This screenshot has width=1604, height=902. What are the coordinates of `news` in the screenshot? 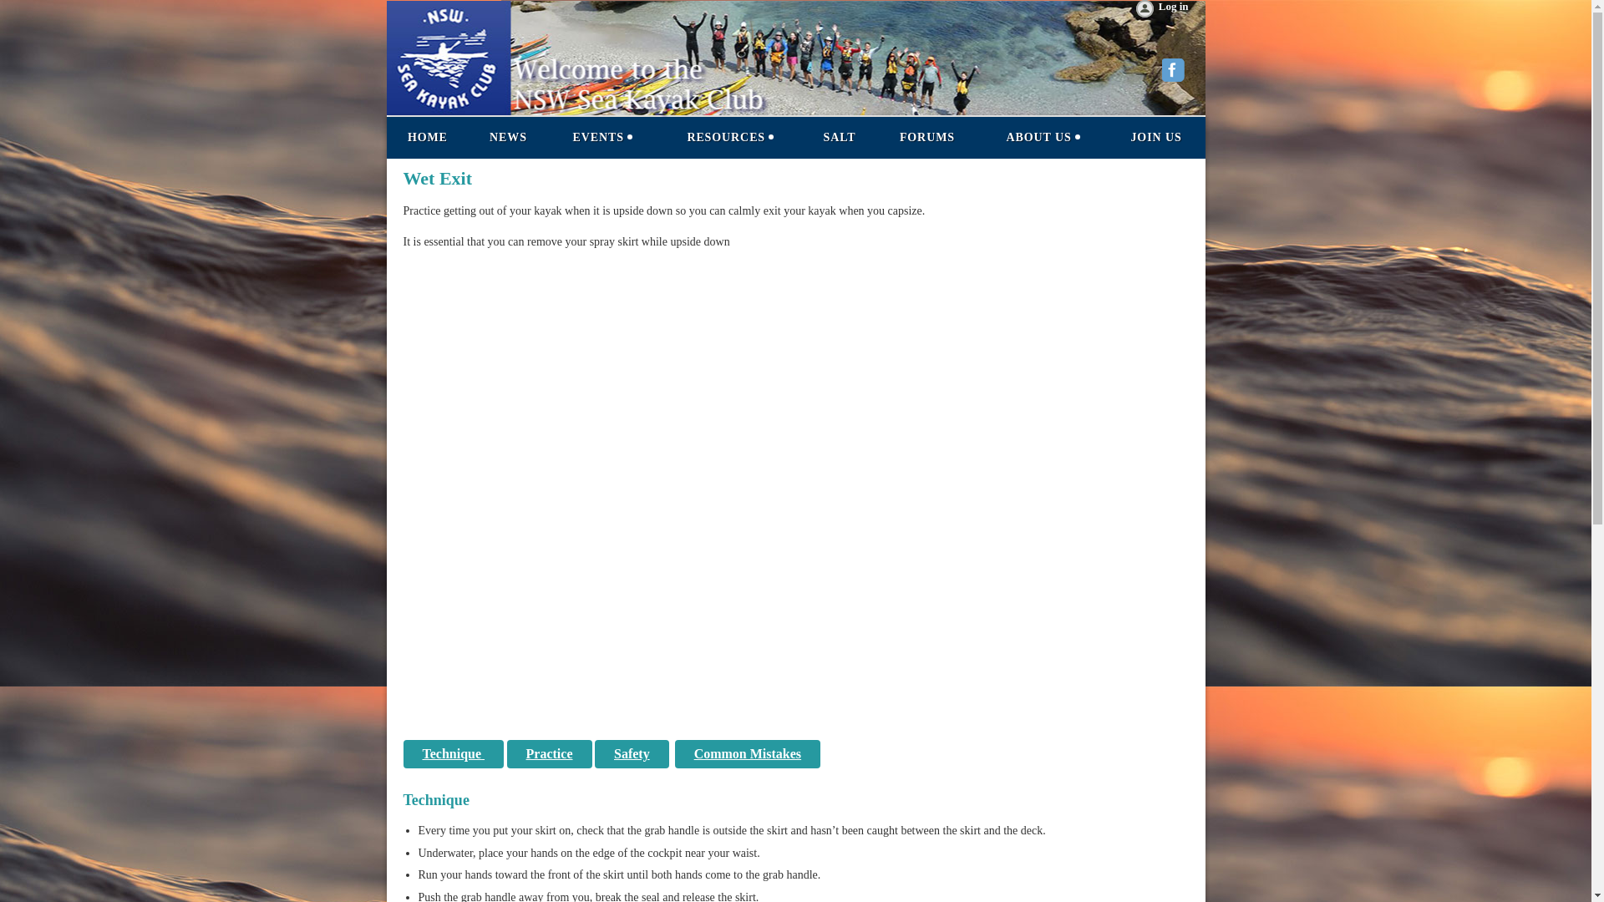 It's located at (507, 138).